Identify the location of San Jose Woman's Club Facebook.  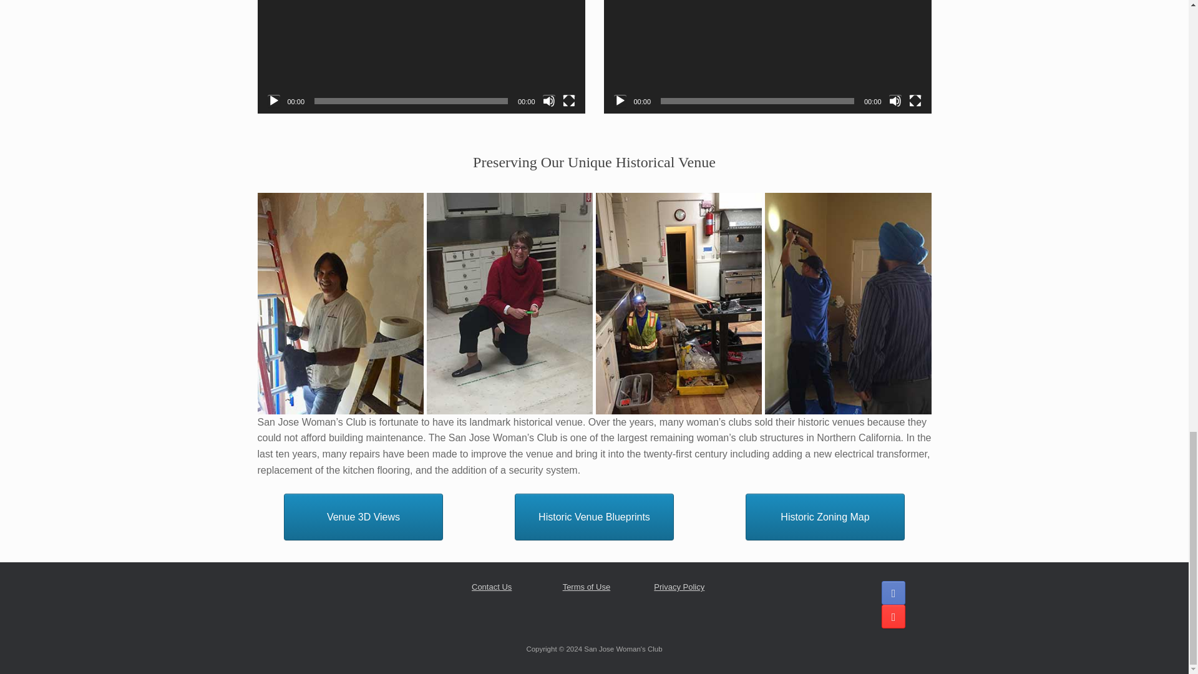
(894, 592).